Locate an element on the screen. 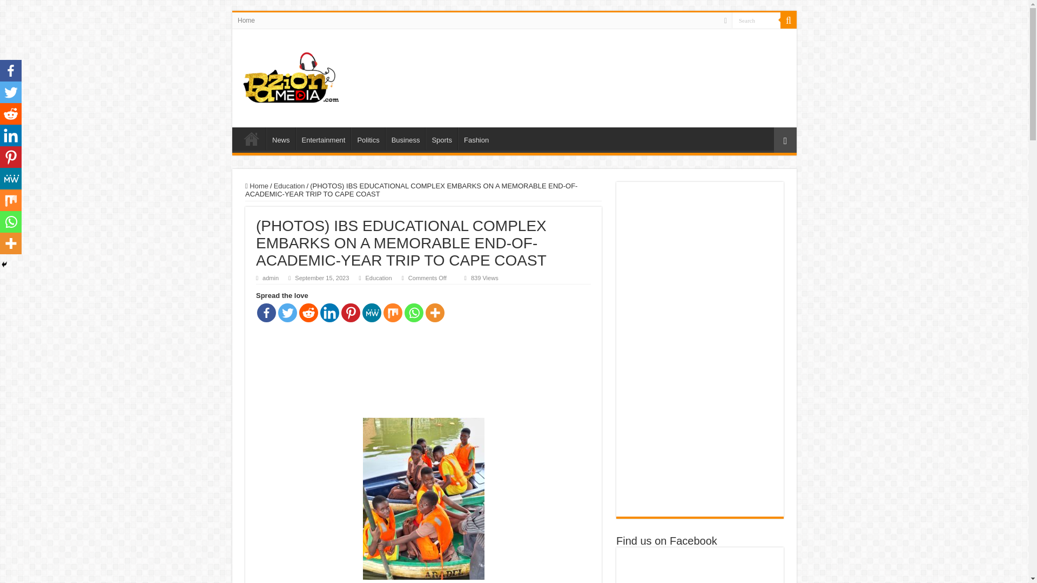 The image size is (1037, 583). Home is located at coordinates (246, 20).